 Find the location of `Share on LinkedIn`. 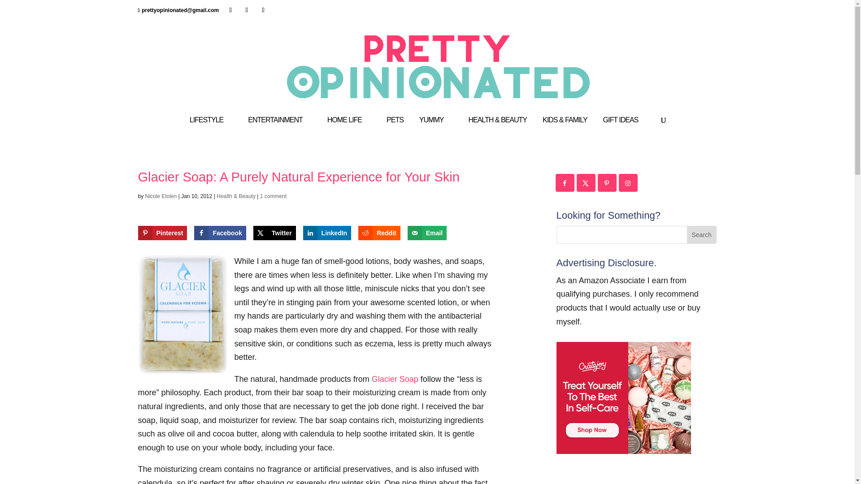

Share on LinkedIn is located at coordinates (327, 233).